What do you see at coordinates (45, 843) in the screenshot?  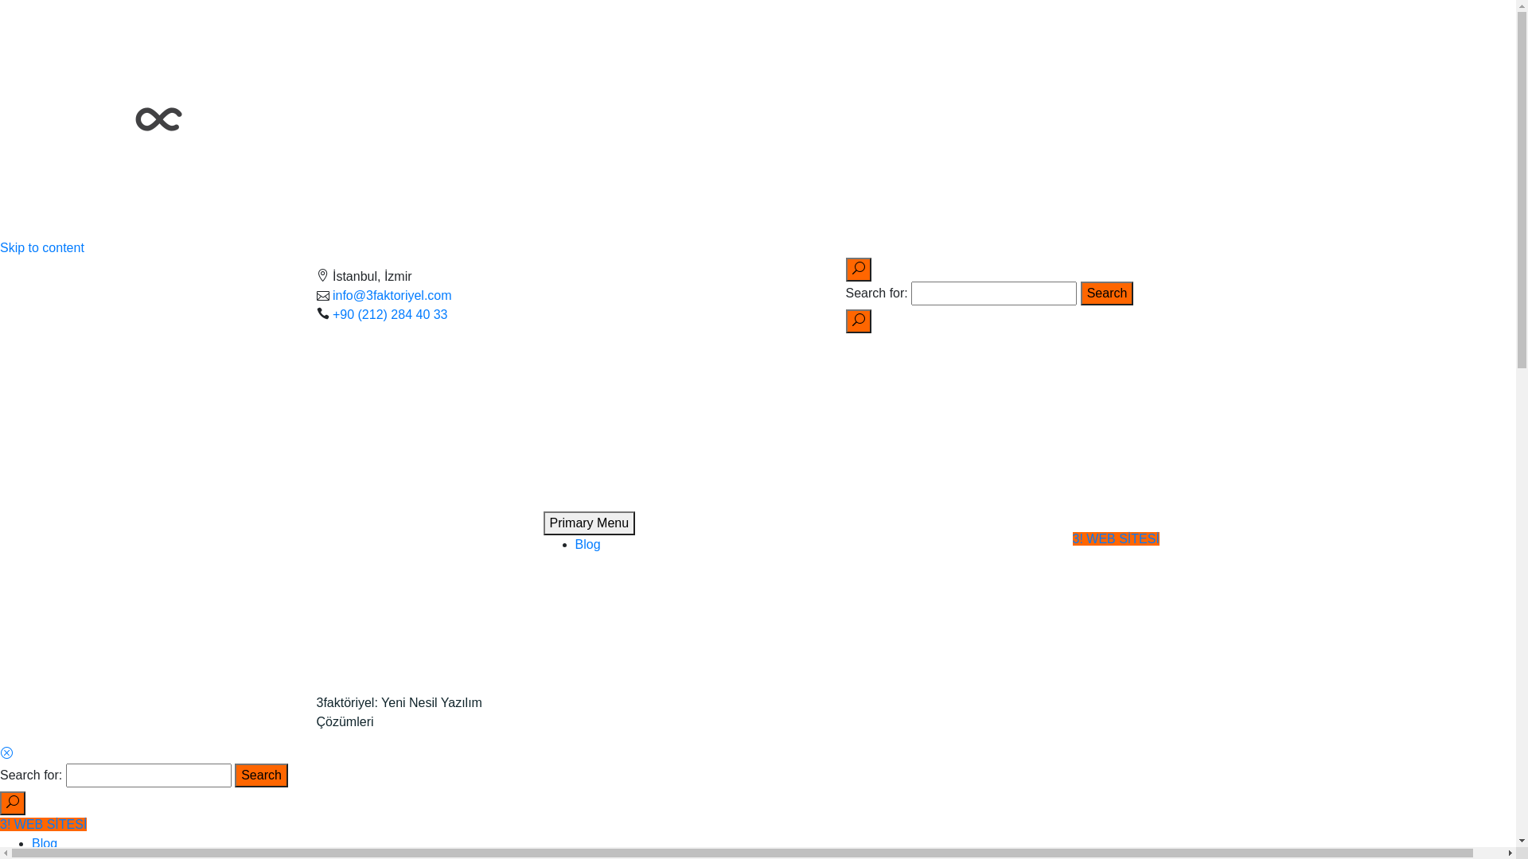 I see `Blog` at bounding box center [45, 843].